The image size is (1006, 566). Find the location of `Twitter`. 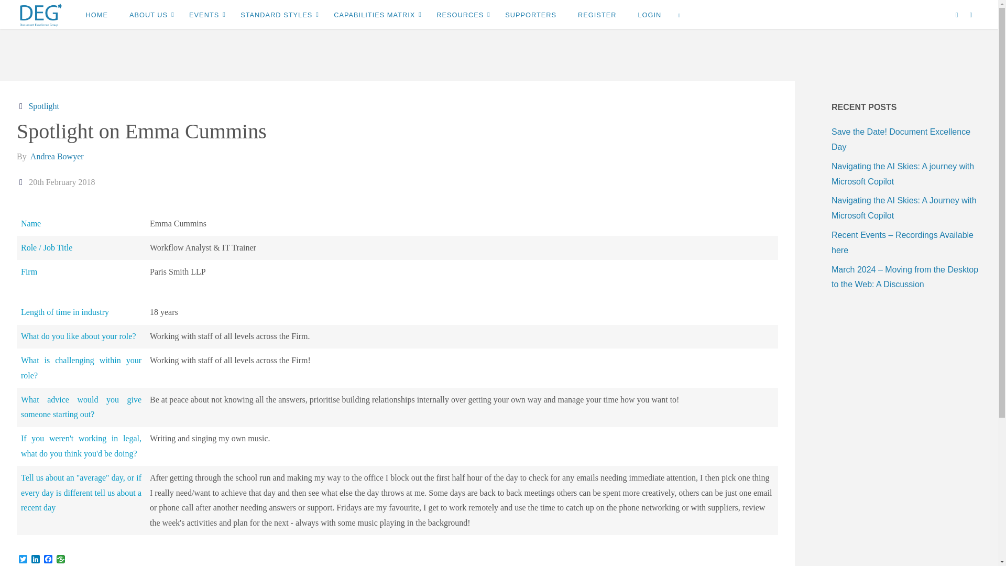

Twitter is located at coordinates (23, 560).